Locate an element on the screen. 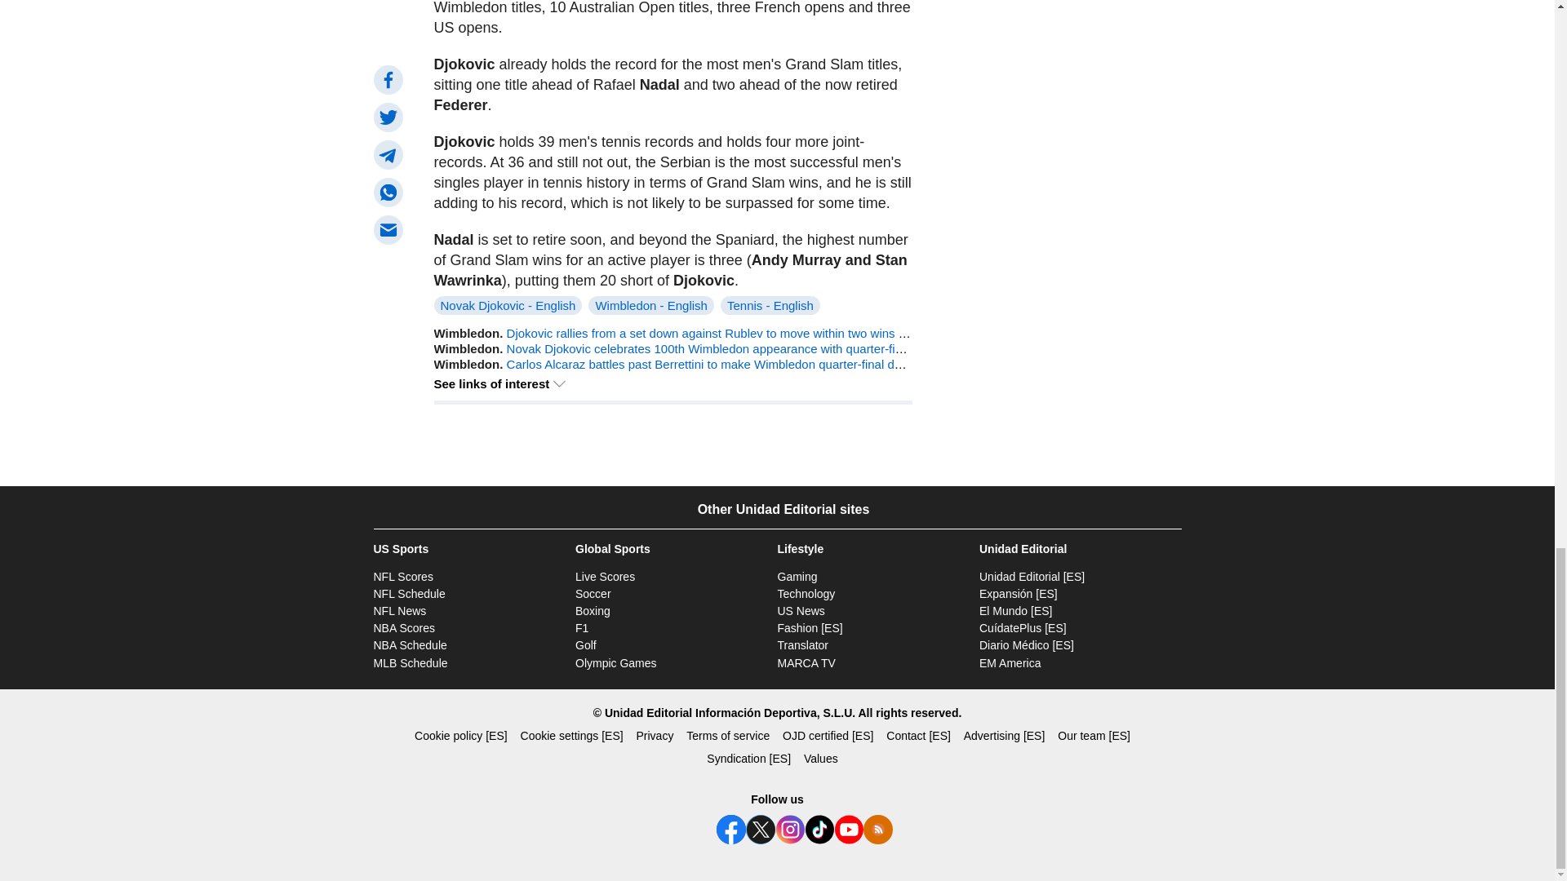  Open in new window is located at coordinates (803, 645).